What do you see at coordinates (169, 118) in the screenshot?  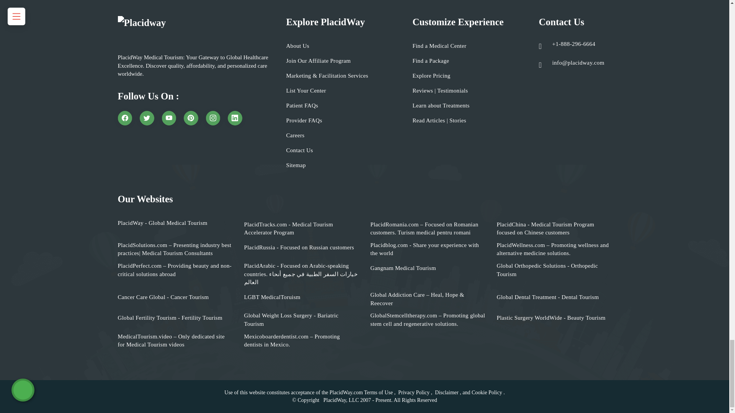 I see `Placidway's Youtube Account` at bounding box center [169, 118].